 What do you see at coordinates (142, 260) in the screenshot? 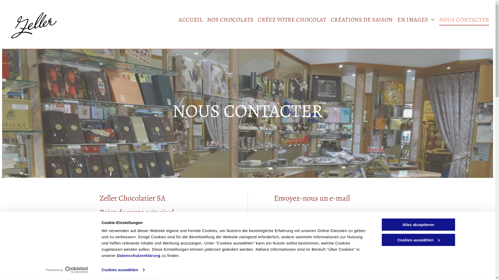
I see `chocolat.zeller@bluewin.ch` at bounding box center [142, 260].